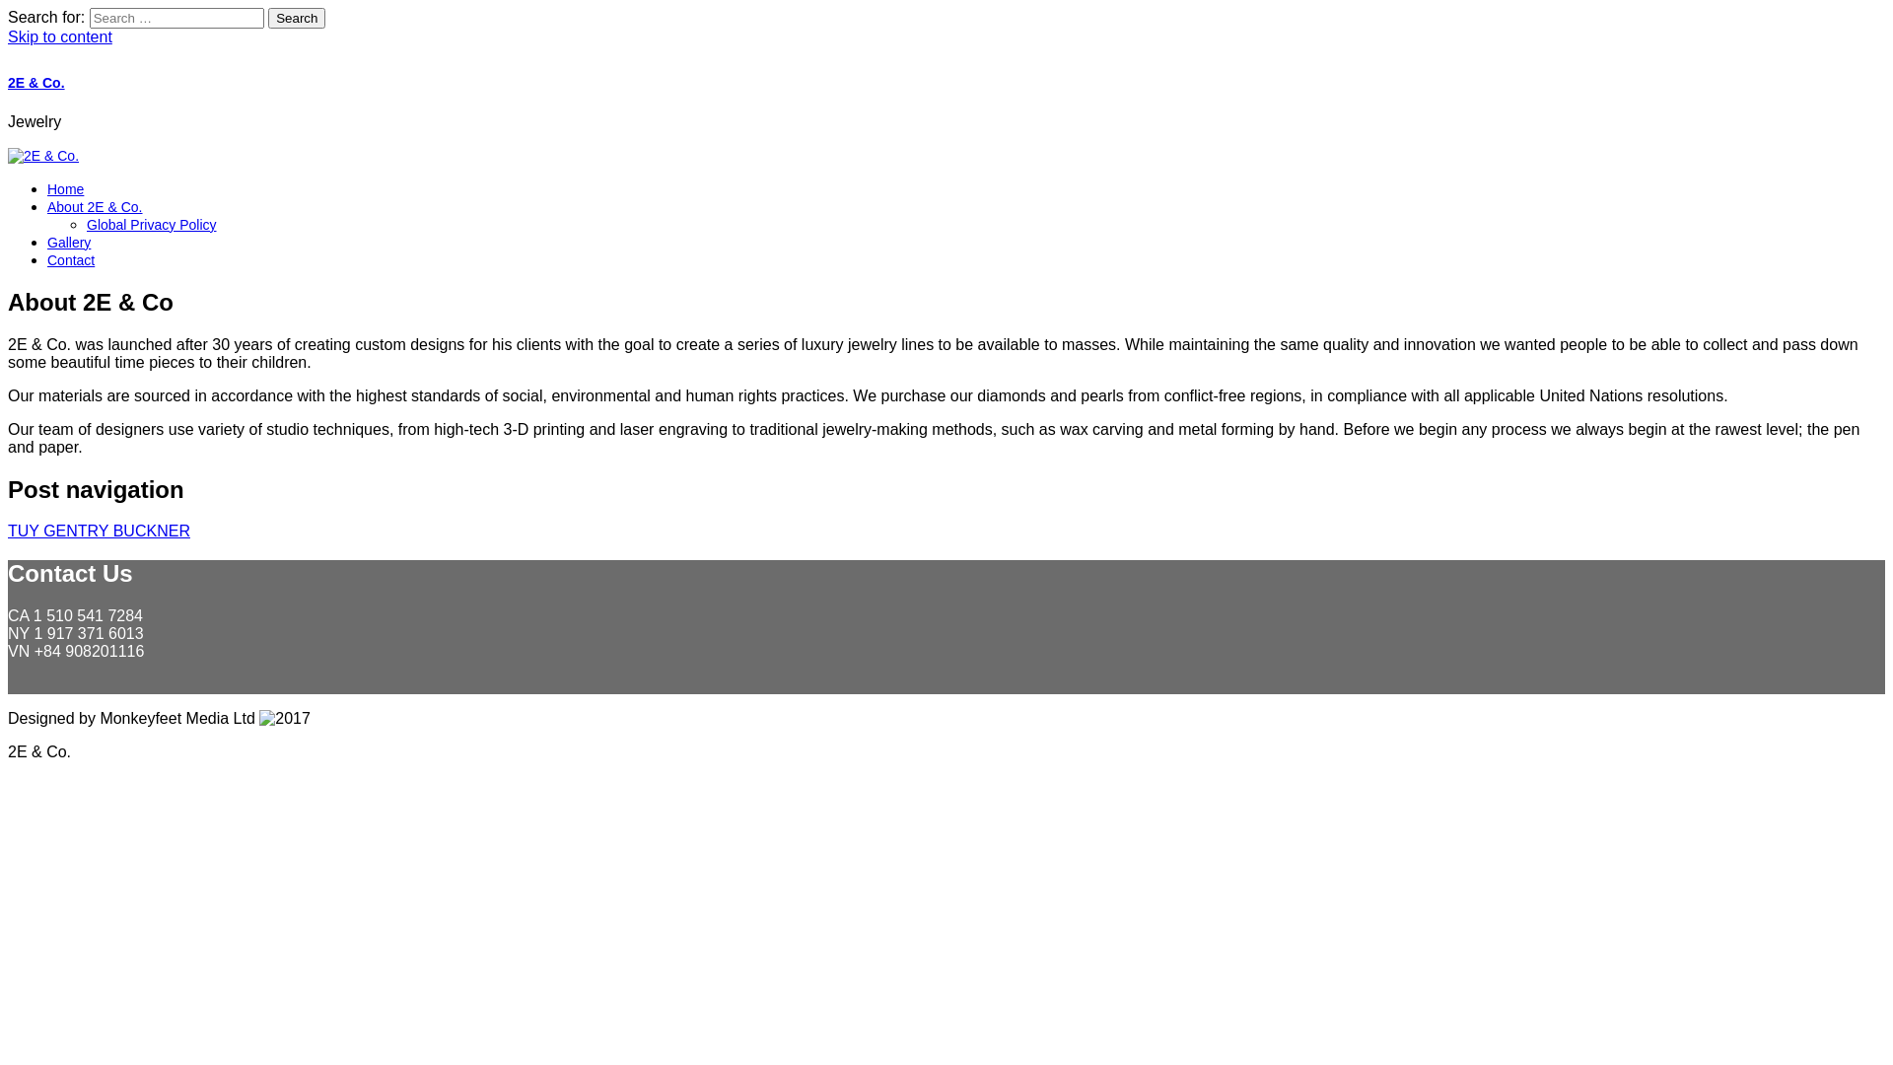 Image resolution: width=1893 pixels, height=1065 pixels. Describe the element at coordinates (69, 243) in the screenshot. I see `Gallery` at that location.